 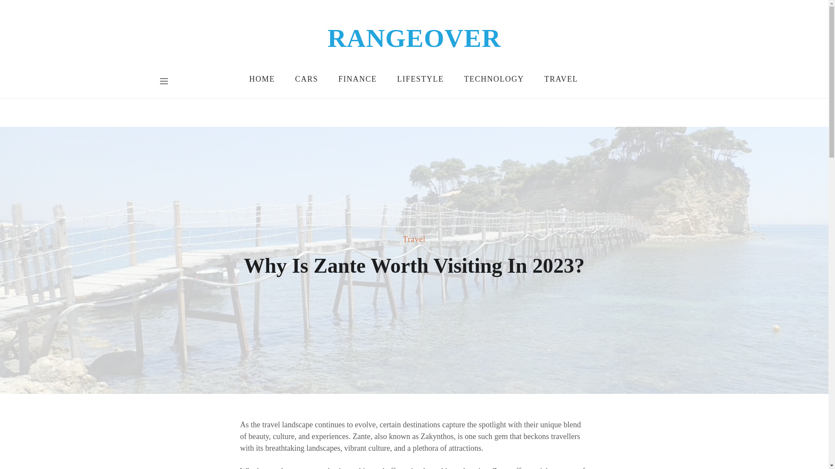 What do you see at coordinates (414, 38) in the screenshot?
I see `RANGEOVER` at bounding box center [414, 38].